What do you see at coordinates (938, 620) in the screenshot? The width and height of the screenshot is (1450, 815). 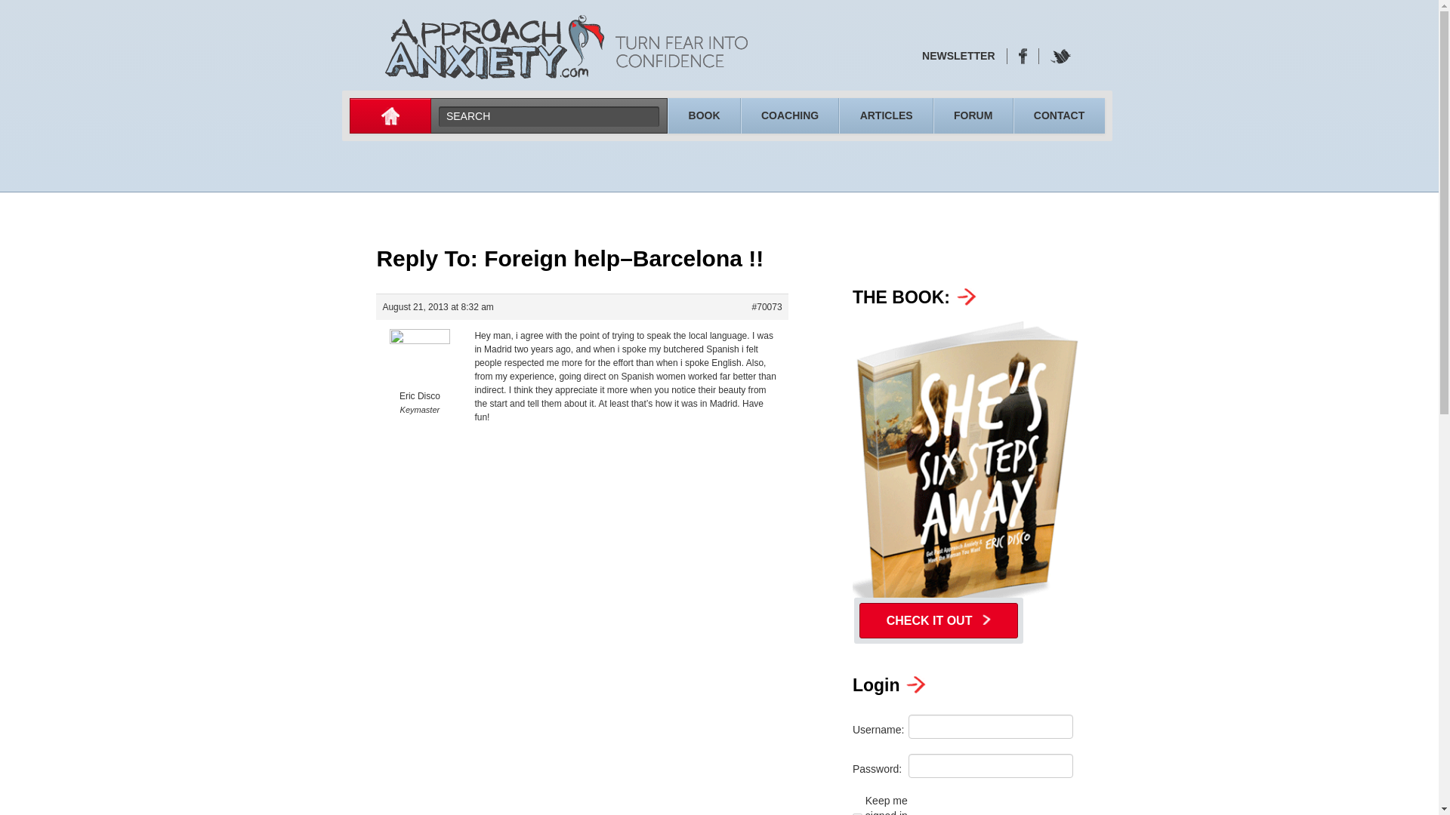 I see `CHECK IT OUT` at bounding box center [938, 620].